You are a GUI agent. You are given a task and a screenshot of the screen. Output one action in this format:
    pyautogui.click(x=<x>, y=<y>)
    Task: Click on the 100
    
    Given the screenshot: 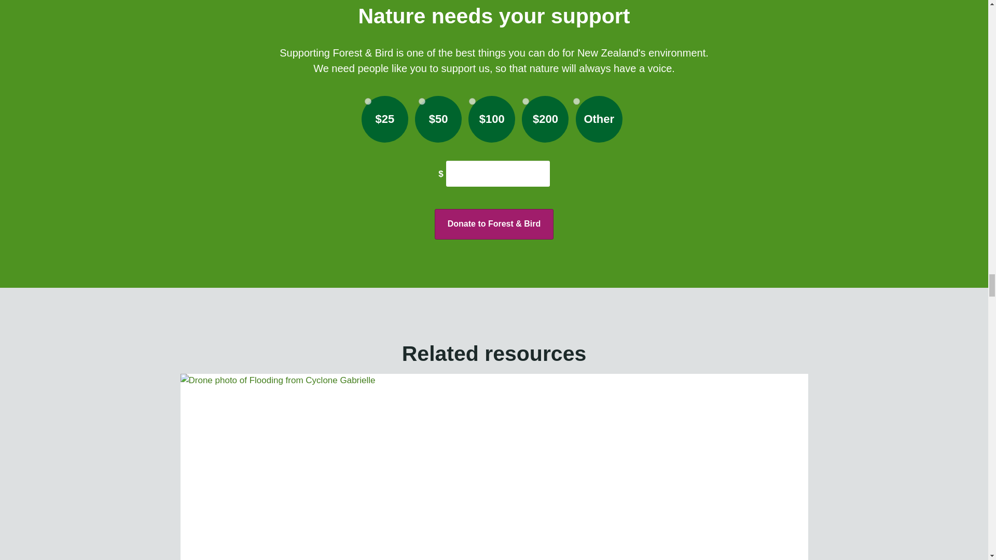 What is the action you would take?
    pyautogui.click(x=472, y=101)
    